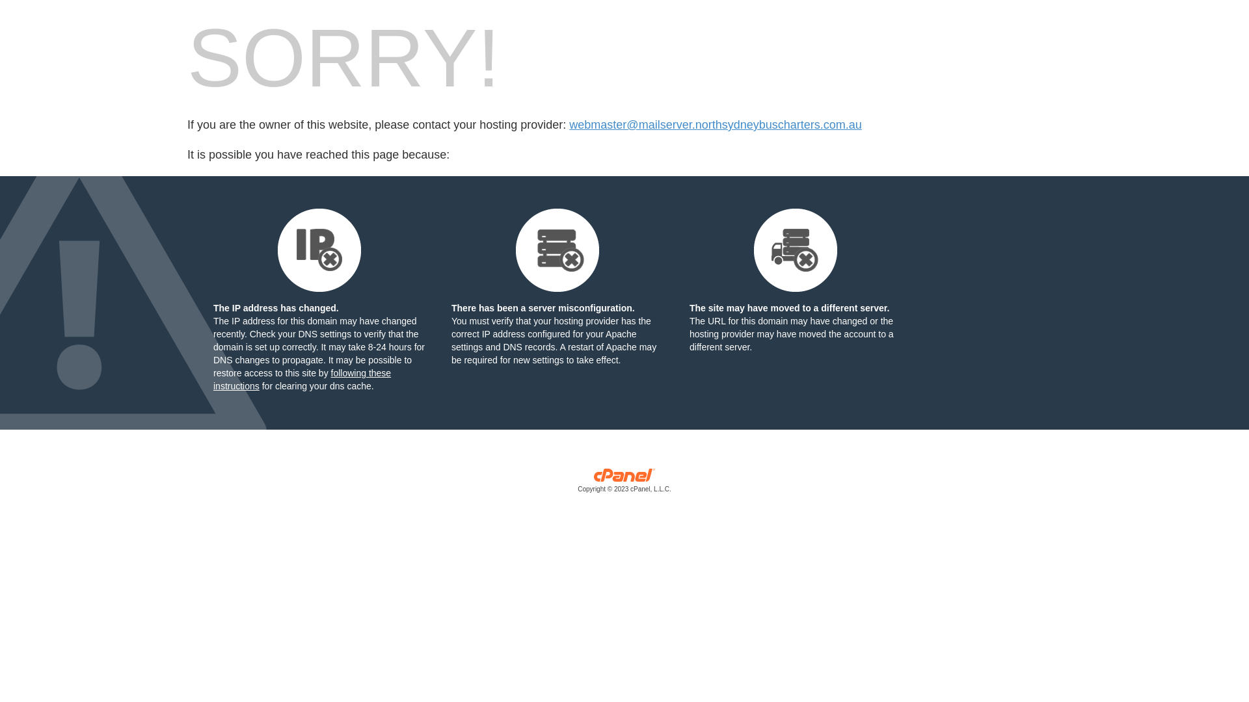 The image size is (1249, 702). I want to click on following these instructions, so click(302, 380).